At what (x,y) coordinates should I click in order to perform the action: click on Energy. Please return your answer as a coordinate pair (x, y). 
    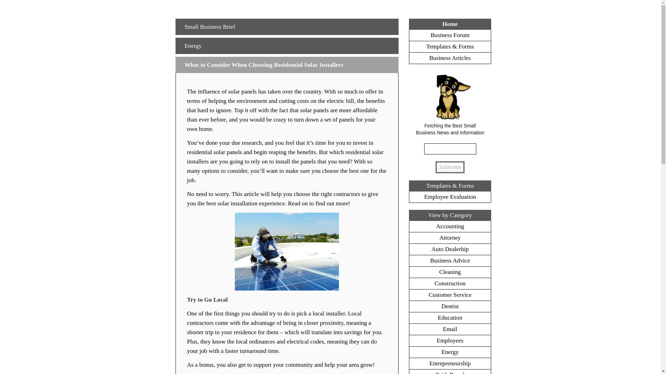
    Looking at the image, I should click on (193, 46).